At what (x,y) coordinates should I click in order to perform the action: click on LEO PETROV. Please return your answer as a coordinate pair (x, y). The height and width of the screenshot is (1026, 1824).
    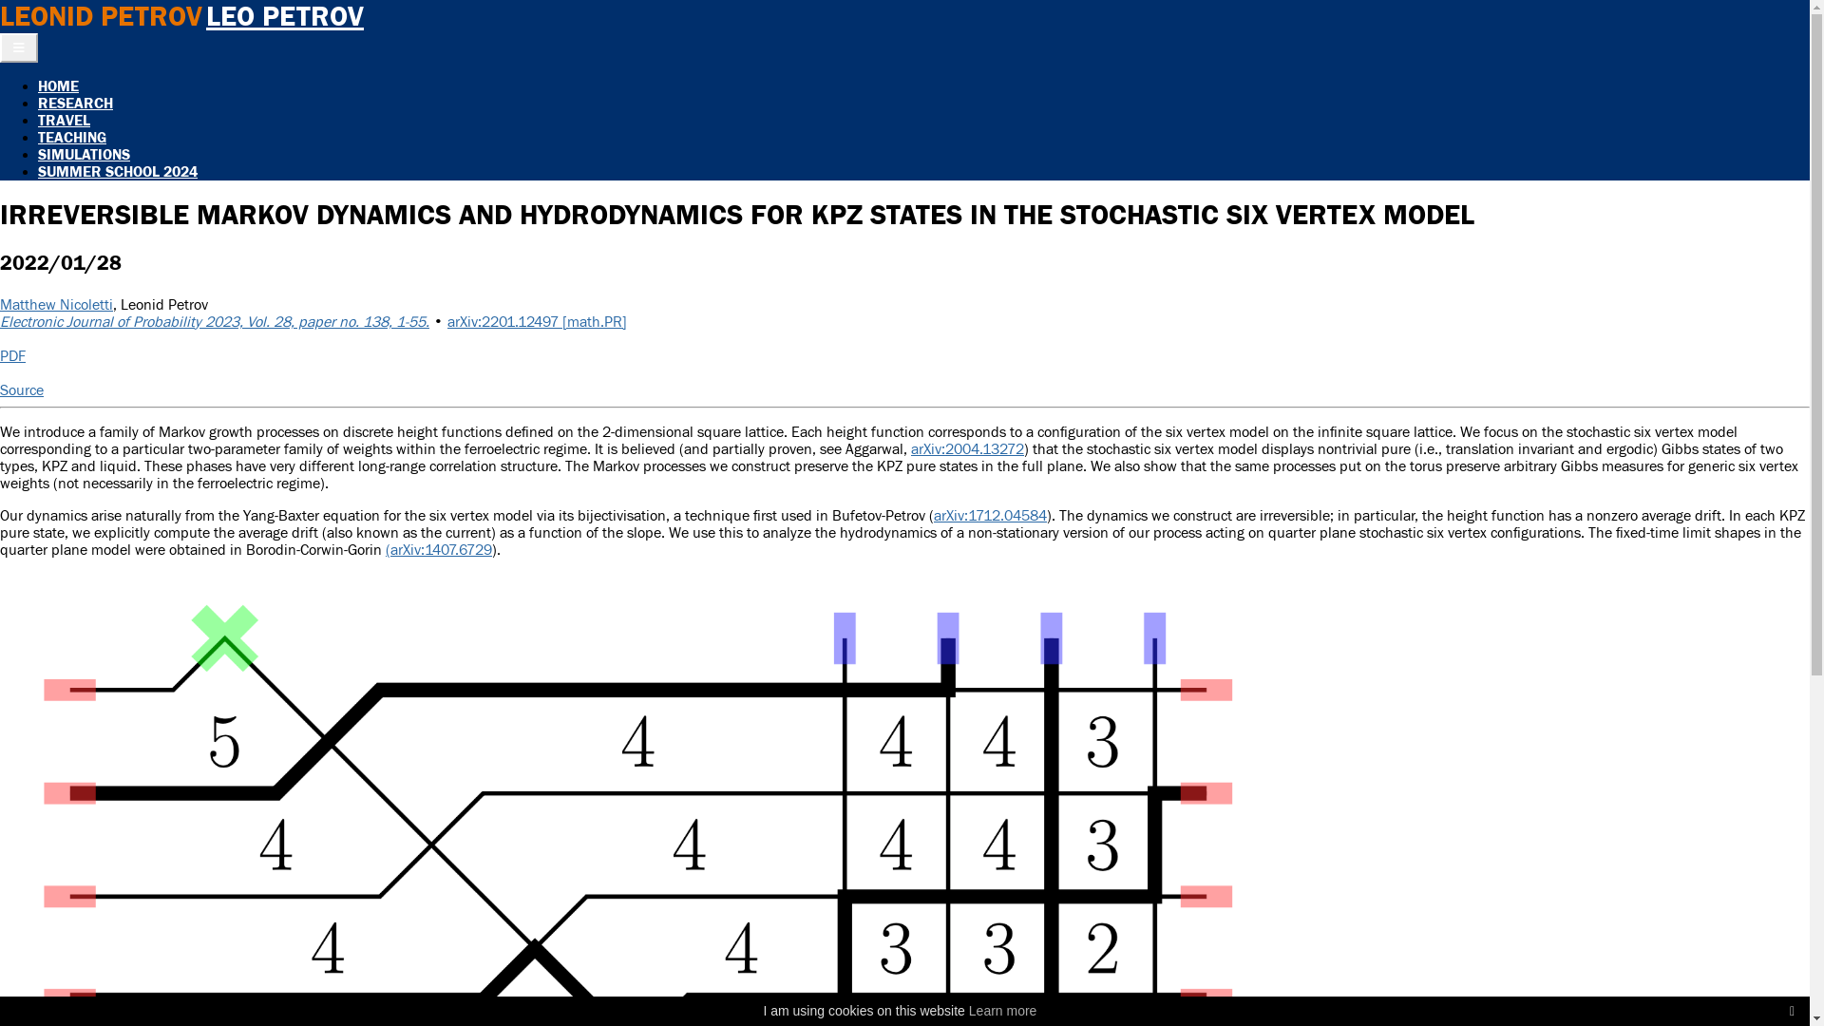
    Looking at the image, I should click on (285, 17).